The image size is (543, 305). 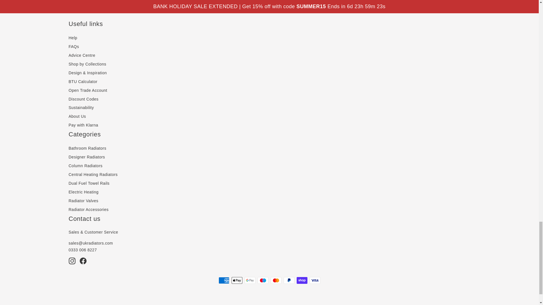 What do you see at coordinates (315, 280) in the screenshot?
I see `Visa` at bounding box center [315, 280].